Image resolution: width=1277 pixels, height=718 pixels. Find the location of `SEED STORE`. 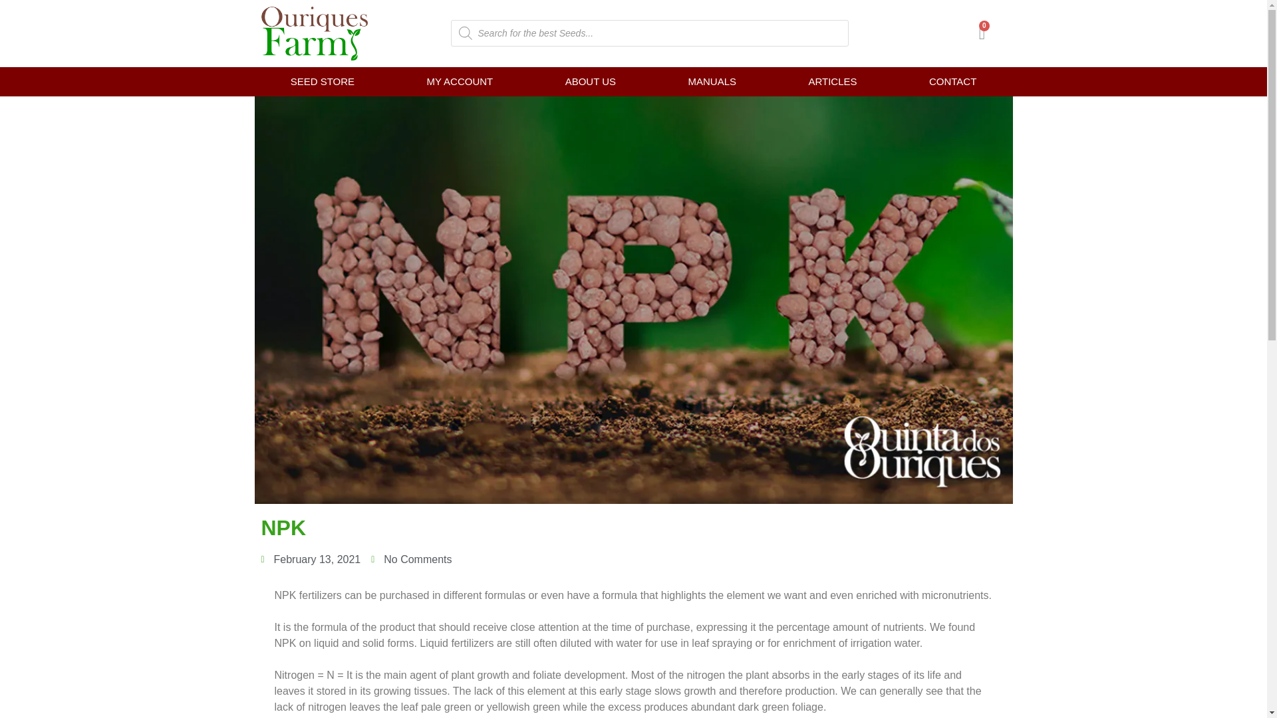

SEED STORE is located at coordinates (322, 81).